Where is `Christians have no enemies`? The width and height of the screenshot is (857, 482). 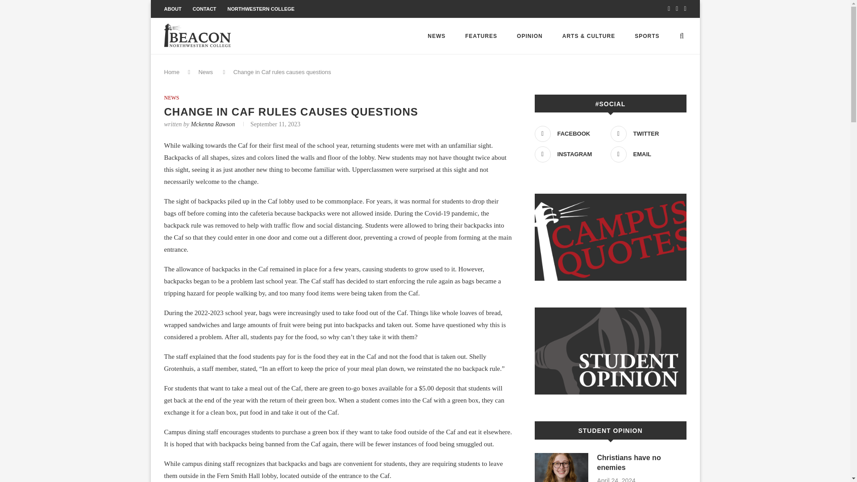
Christians have no enemies is located at coordinates (562, 468).